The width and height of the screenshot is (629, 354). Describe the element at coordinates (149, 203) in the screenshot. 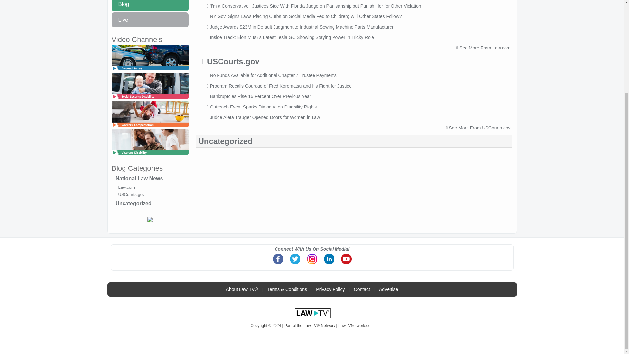

I see `Uncategorized` at that location.